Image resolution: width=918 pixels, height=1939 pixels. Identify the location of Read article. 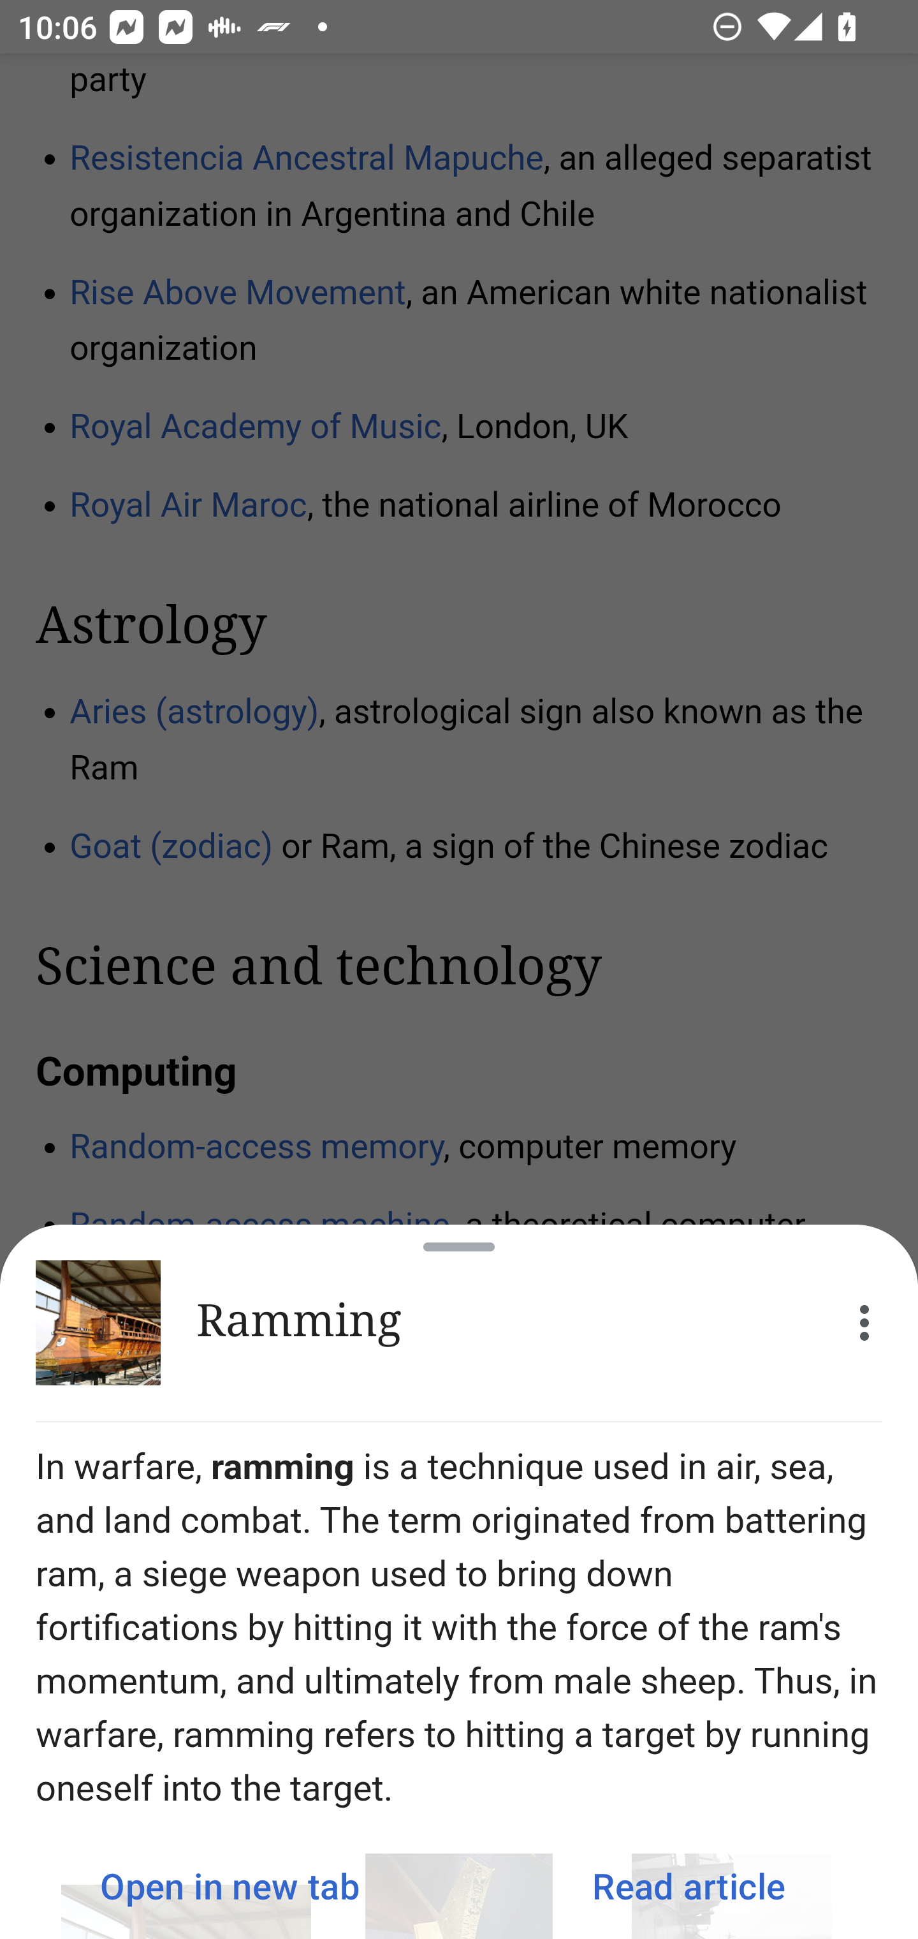
(688, 1885).